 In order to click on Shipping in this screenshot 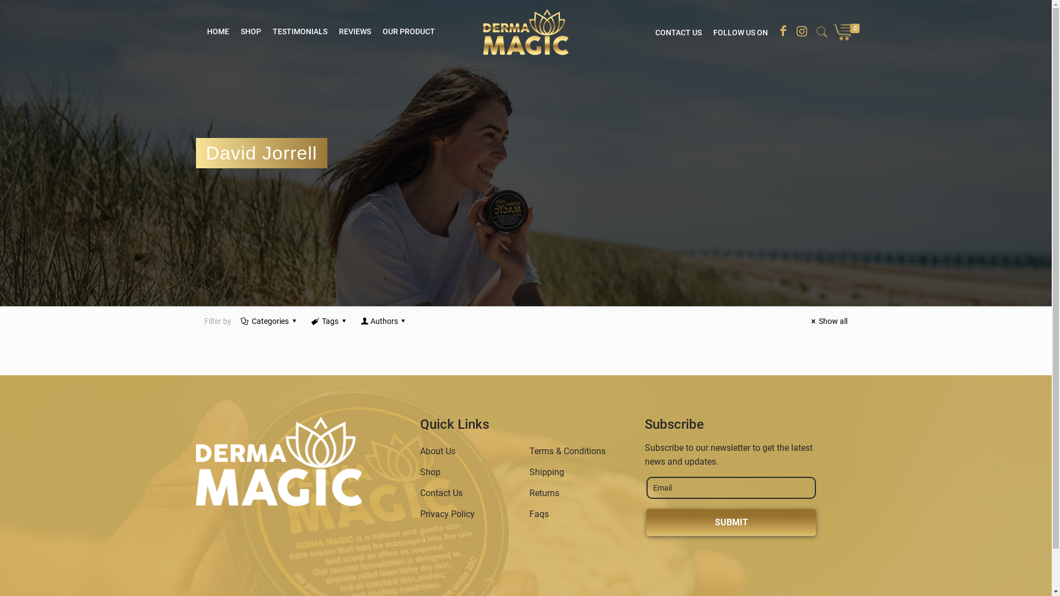, I will do `click(547, 472)`.